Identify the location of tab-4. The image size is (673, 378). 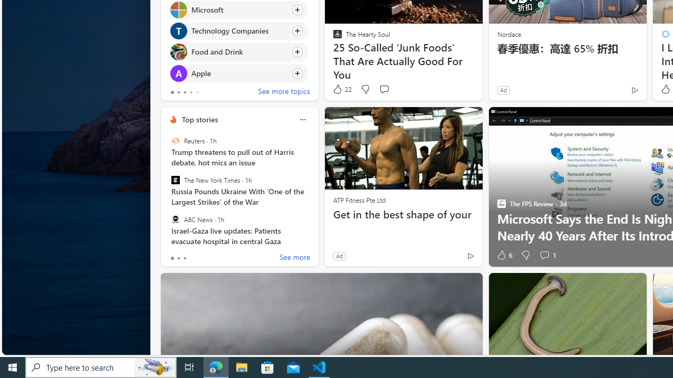
(197, 92).